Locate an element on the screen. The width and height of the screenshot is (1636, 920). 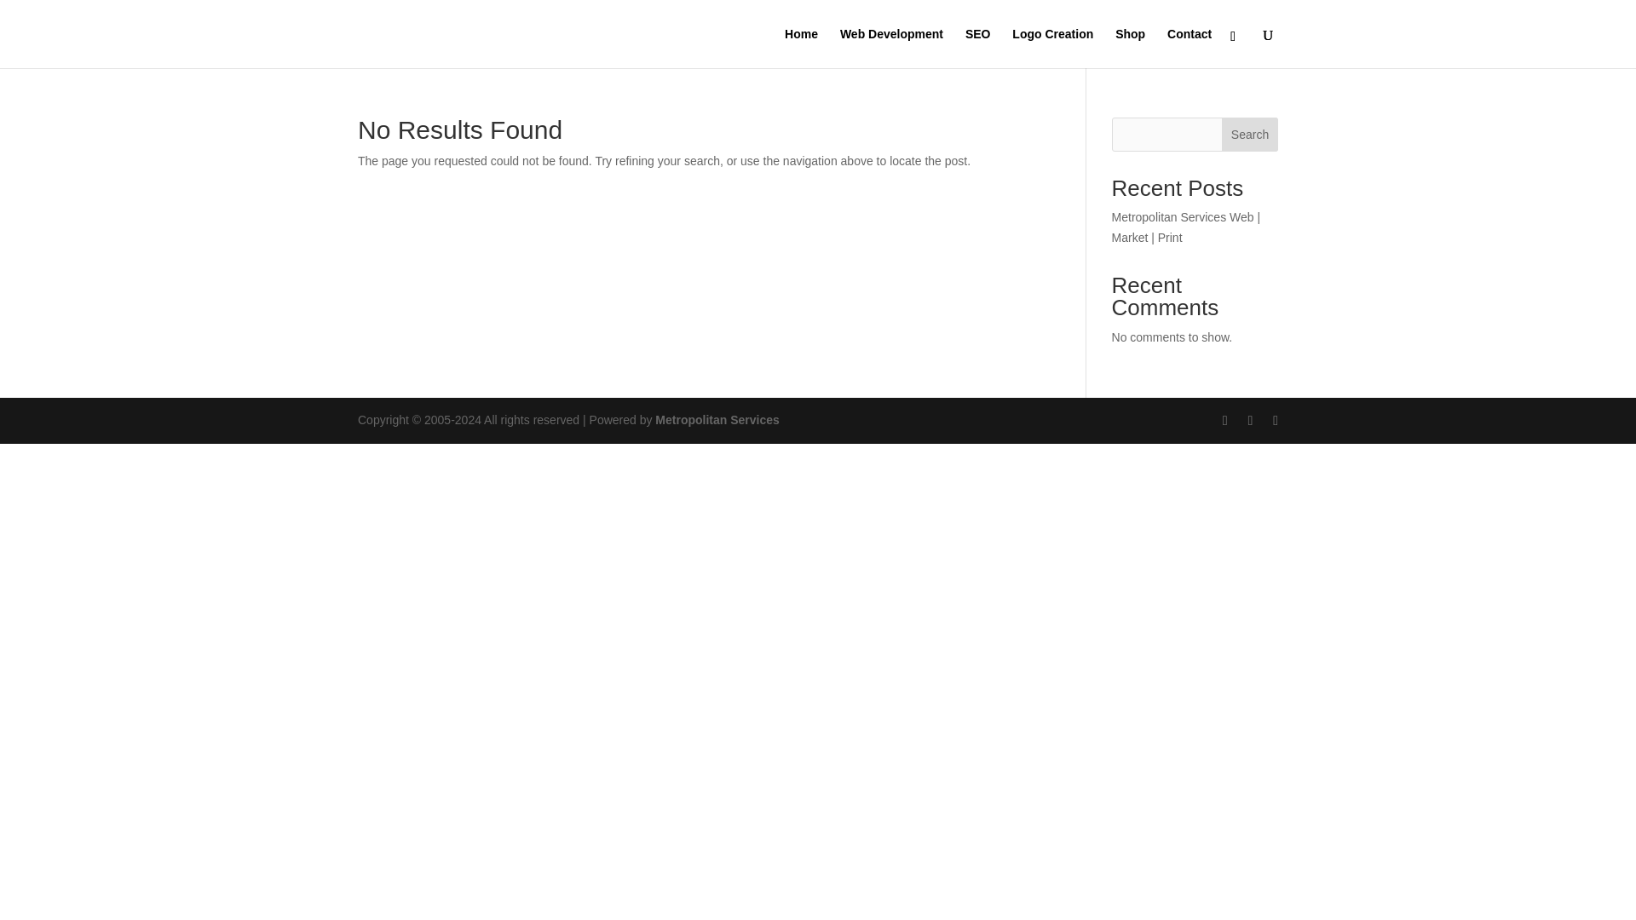
Metropolitan SEO Website Design is located at coordinates (717, 419).